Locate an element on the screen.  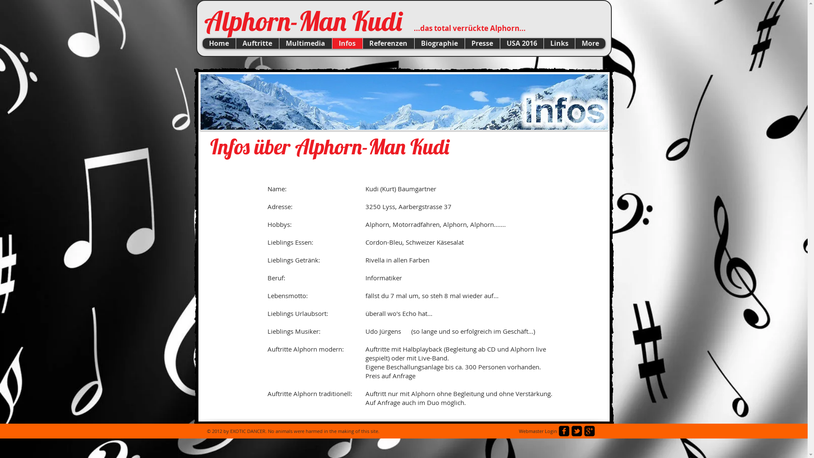
USA 2016 is located at coordinates (521, 43).